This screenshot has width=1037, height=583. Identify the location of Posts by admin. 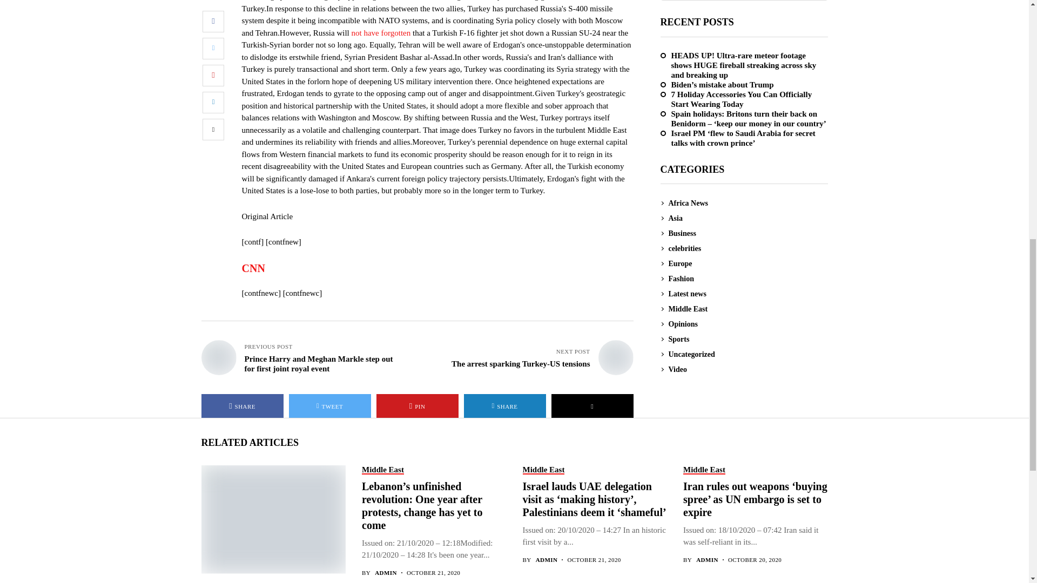
(547, 560).